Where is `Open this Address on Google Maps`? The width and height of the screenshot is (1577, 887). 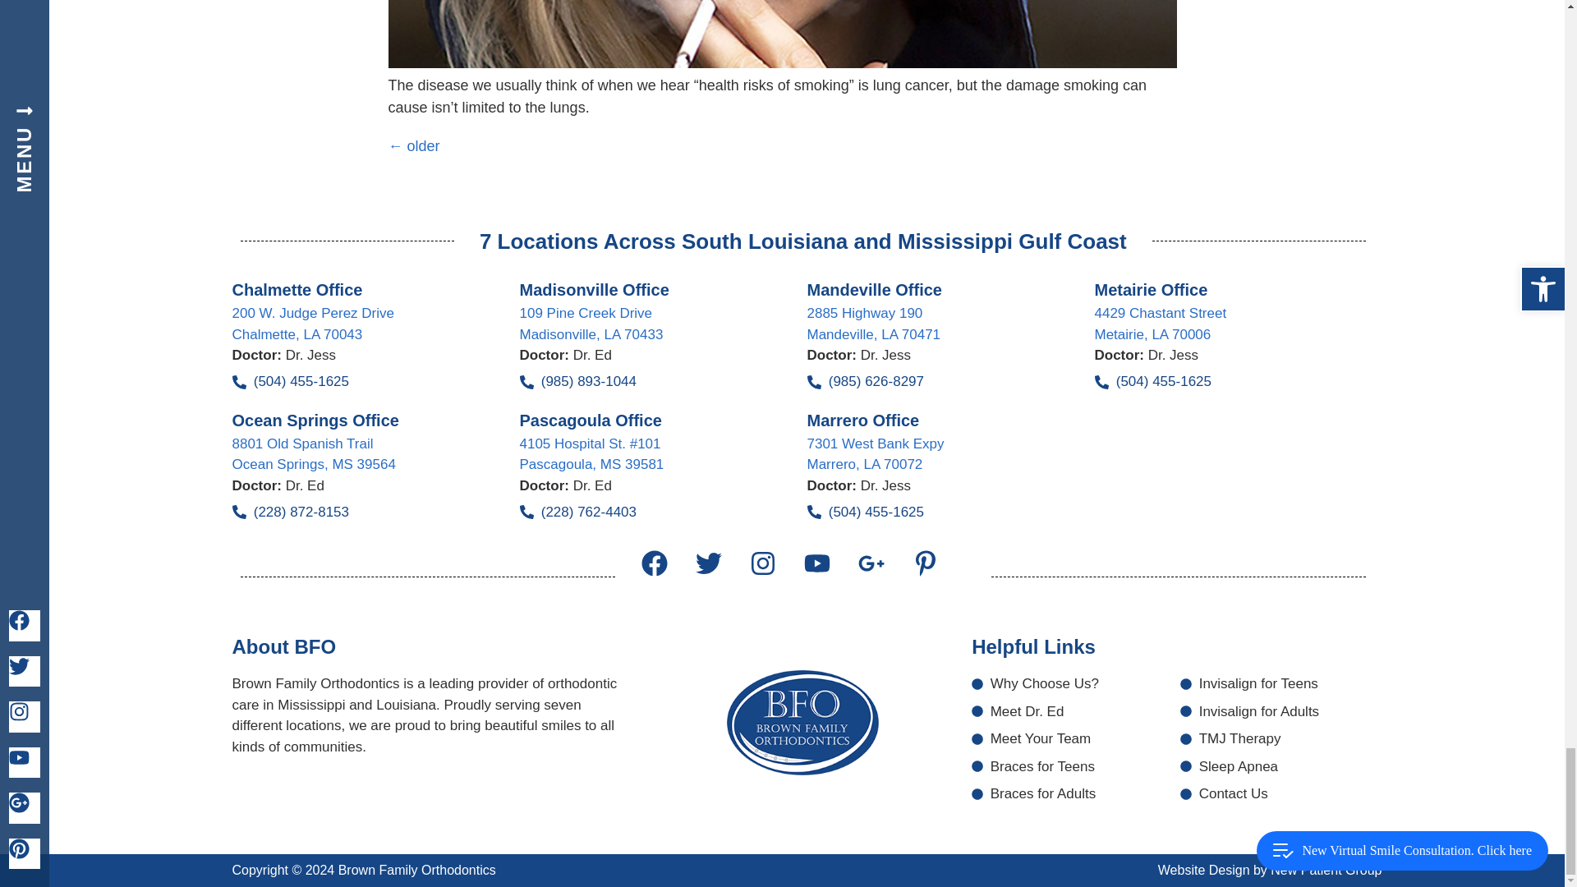
Open this Address on Google Maps is located at coordinates (872, 324).